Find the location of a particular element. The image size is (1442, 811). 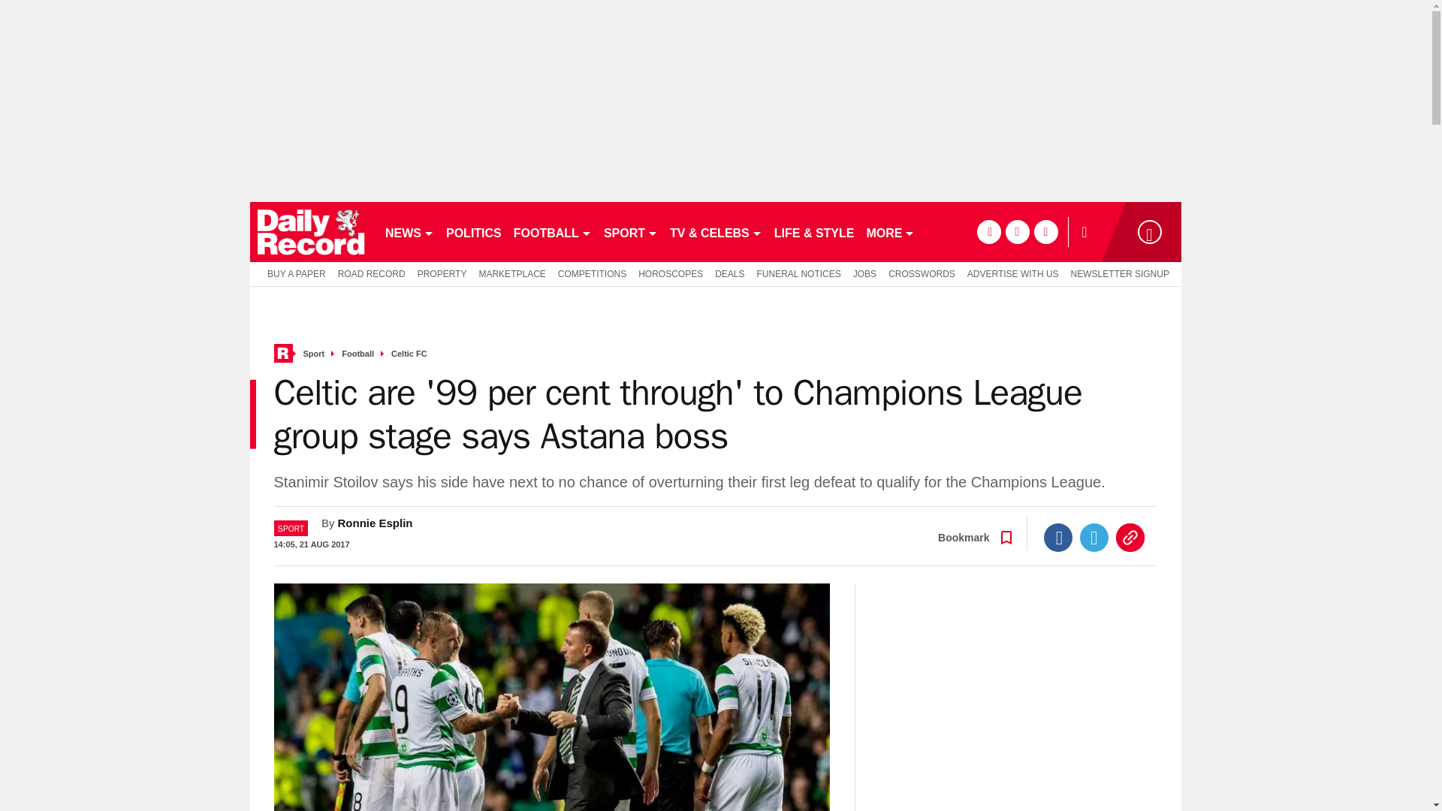

NEWS is located at coordinates (409, 231).